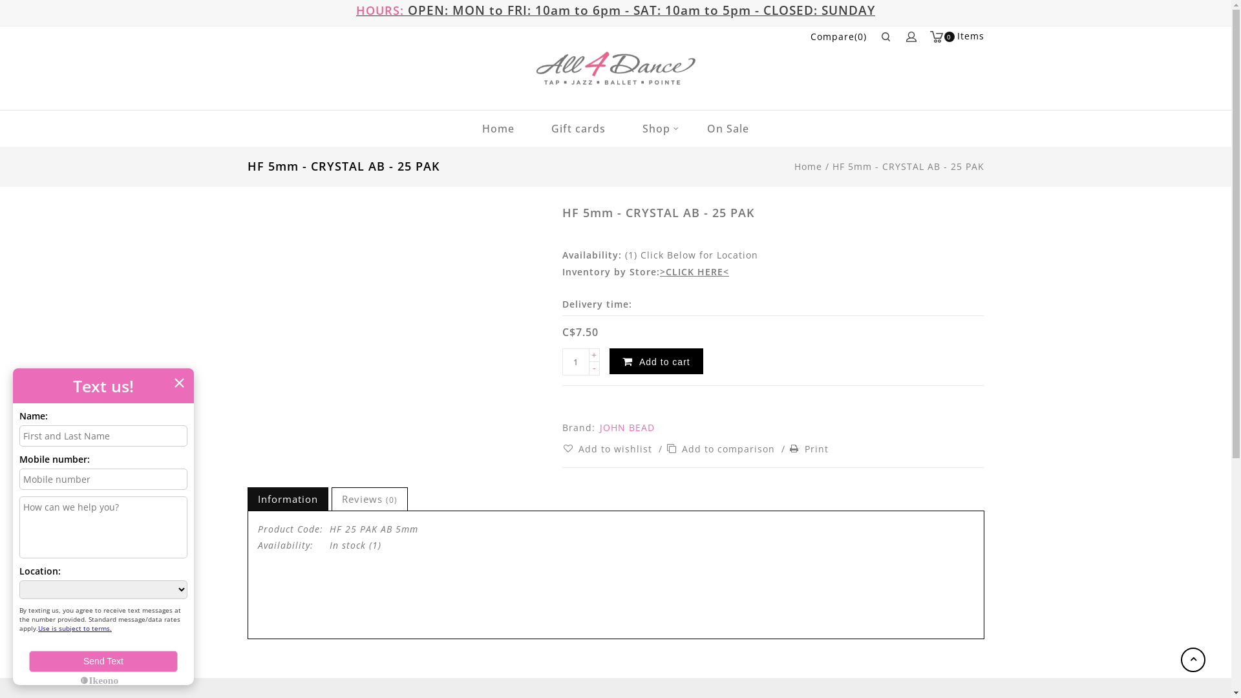  What do you see at coordinates (370, 499) in the screenshot?
I see `Reviews (0)` at bounding box center [370, 499].